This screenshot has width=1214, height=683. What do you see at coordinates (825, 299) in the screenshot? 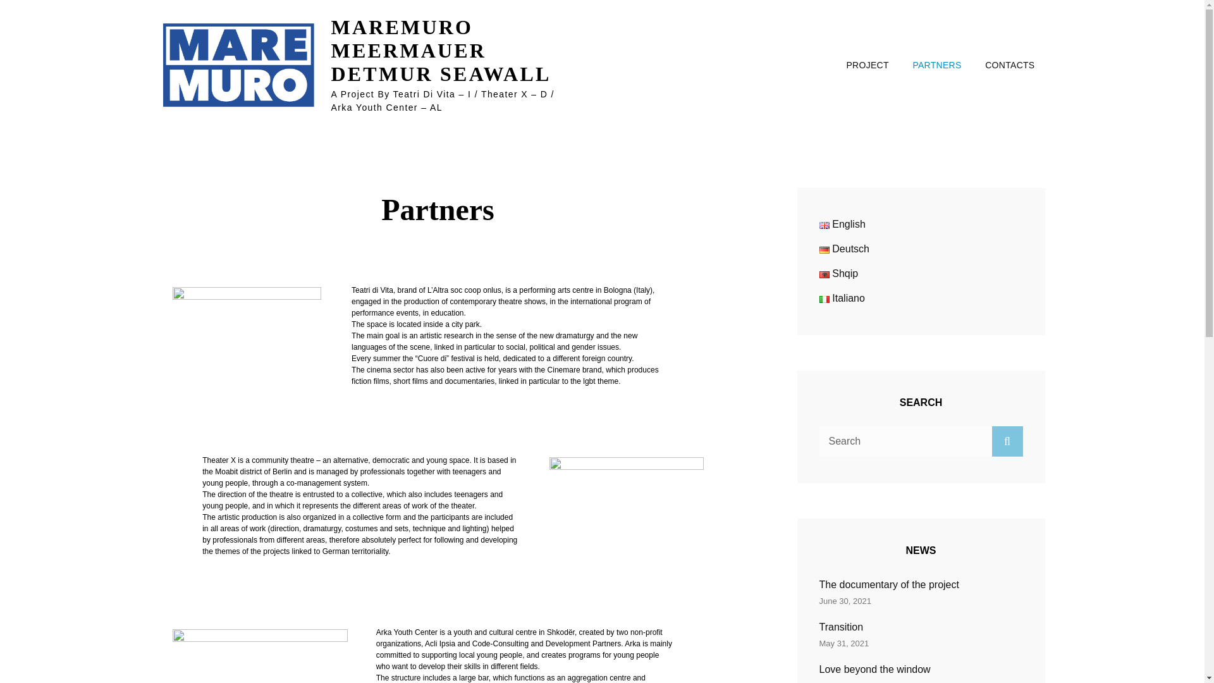
I see `Italiano` at bounding box center [825, 299].